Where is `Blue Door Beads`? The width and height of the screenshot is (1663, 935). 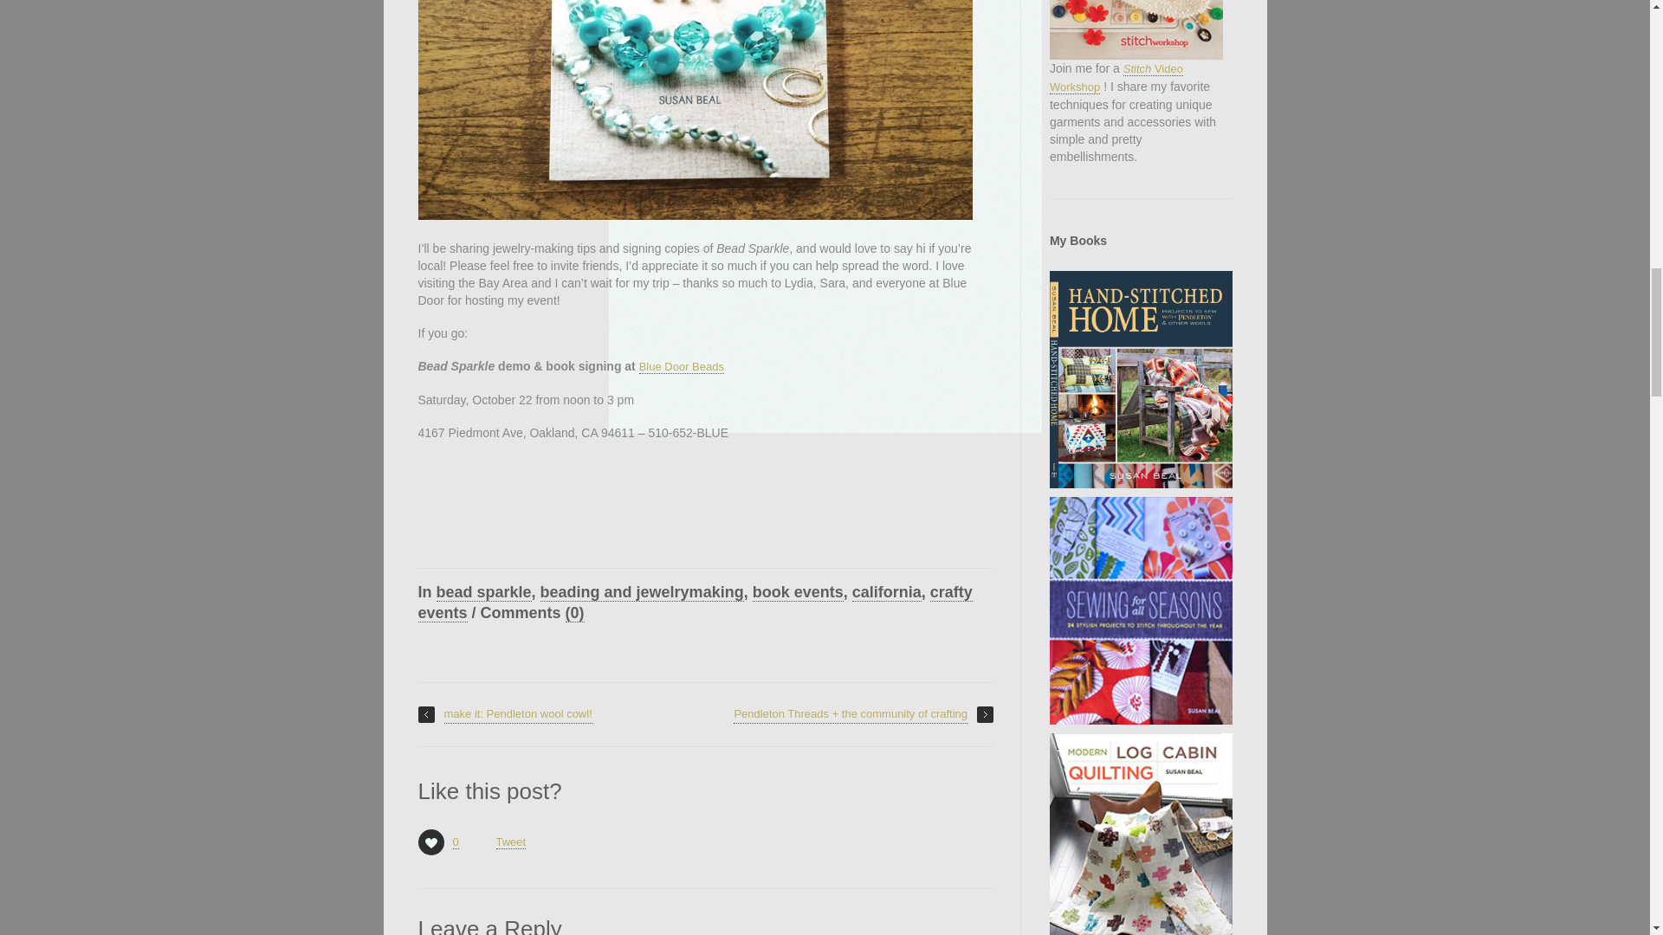 Blue Door Beads is located at coordinates (681, 367).